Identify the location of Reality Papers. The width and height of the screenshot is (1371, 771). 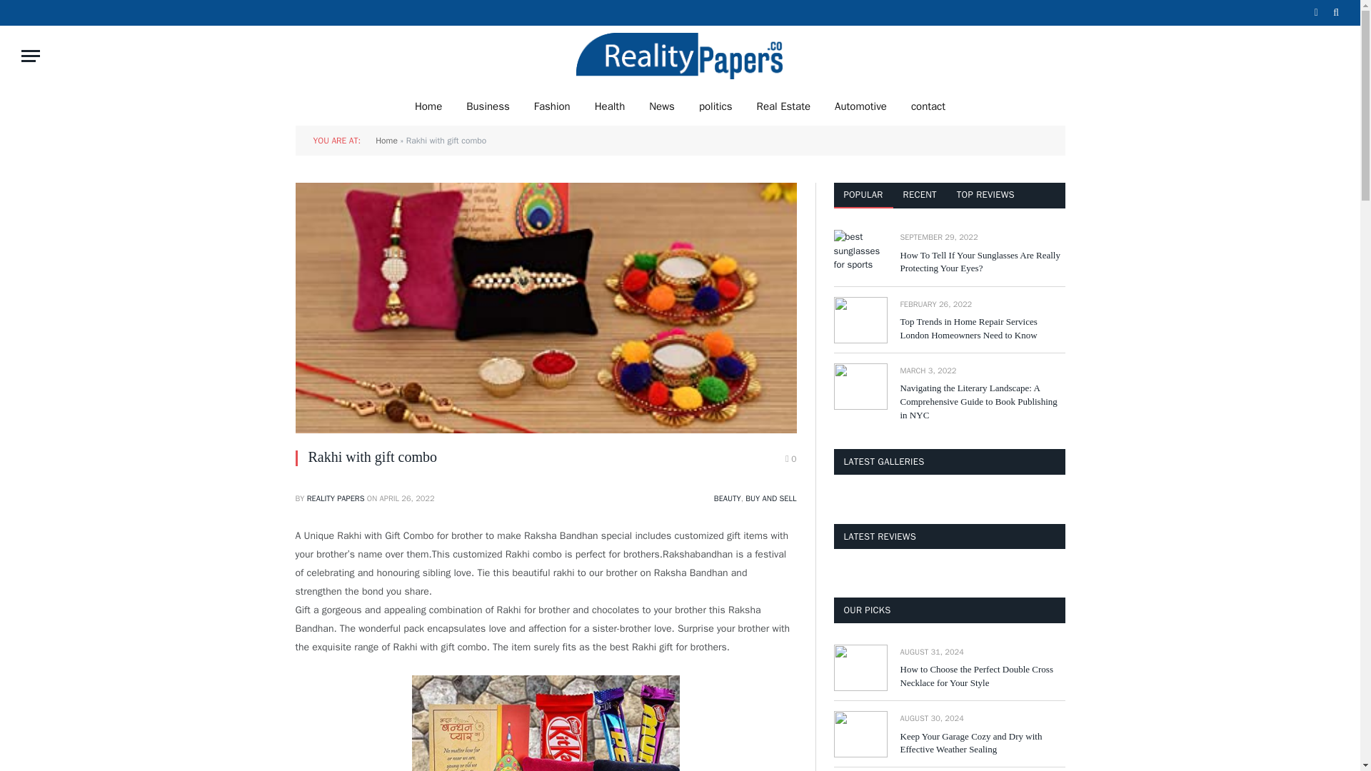
(680, 56).